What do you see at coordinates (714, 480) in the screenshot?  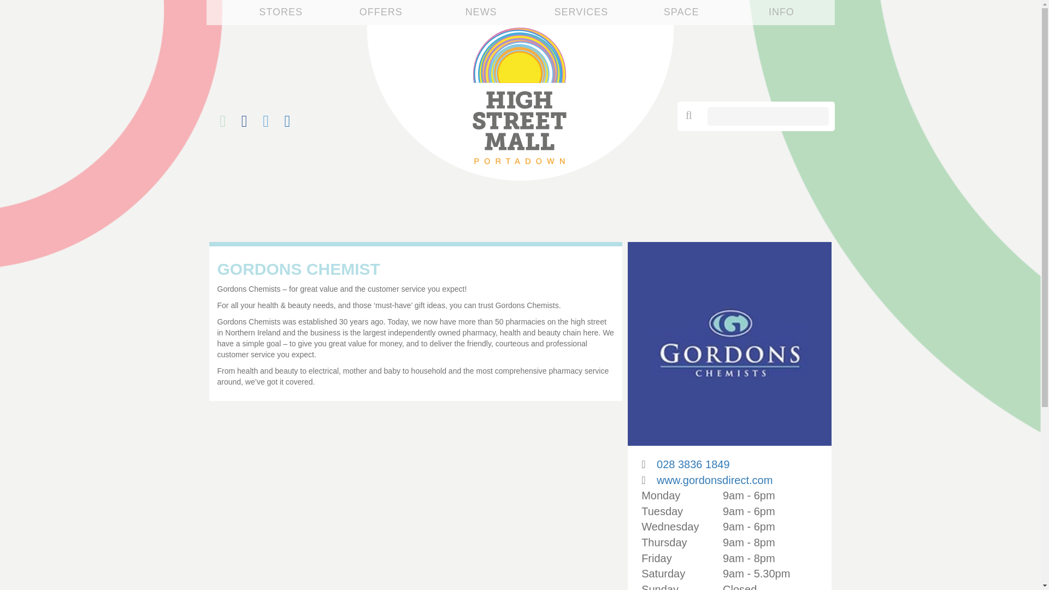 I see `www.gordonsdirect.com` at bounding box center [714, 480].